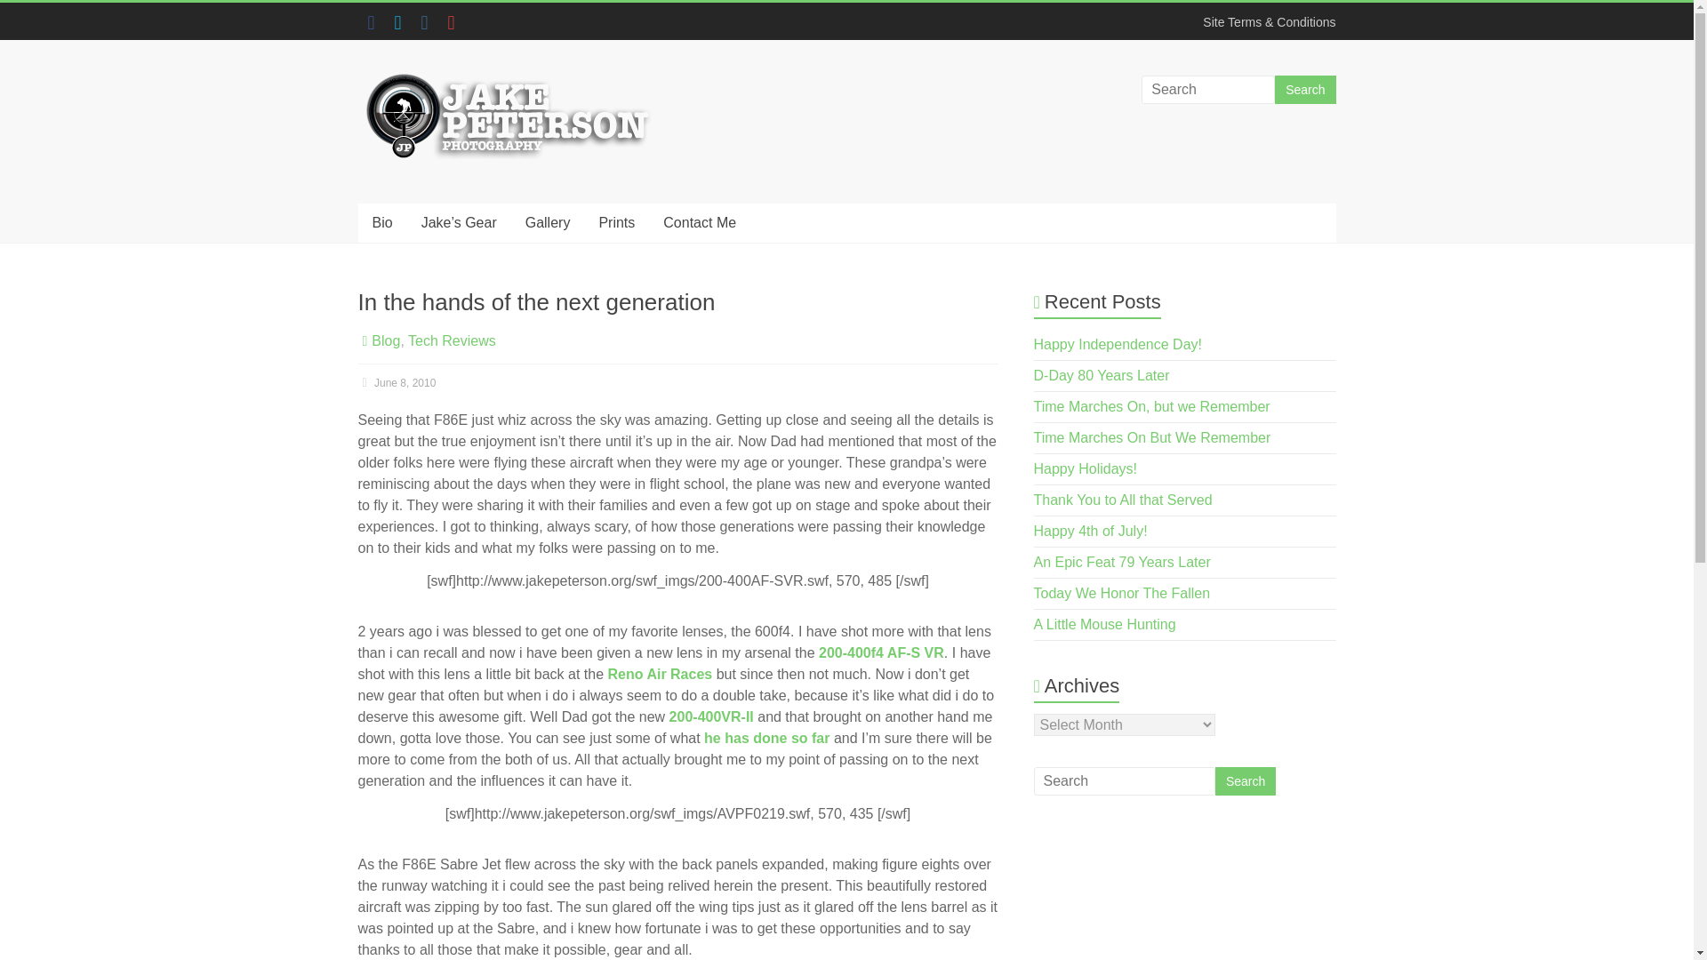  Describe the element at coordinates (1152, 437) in the screenshot. I see `Time Marches On But We Remember` at that location.